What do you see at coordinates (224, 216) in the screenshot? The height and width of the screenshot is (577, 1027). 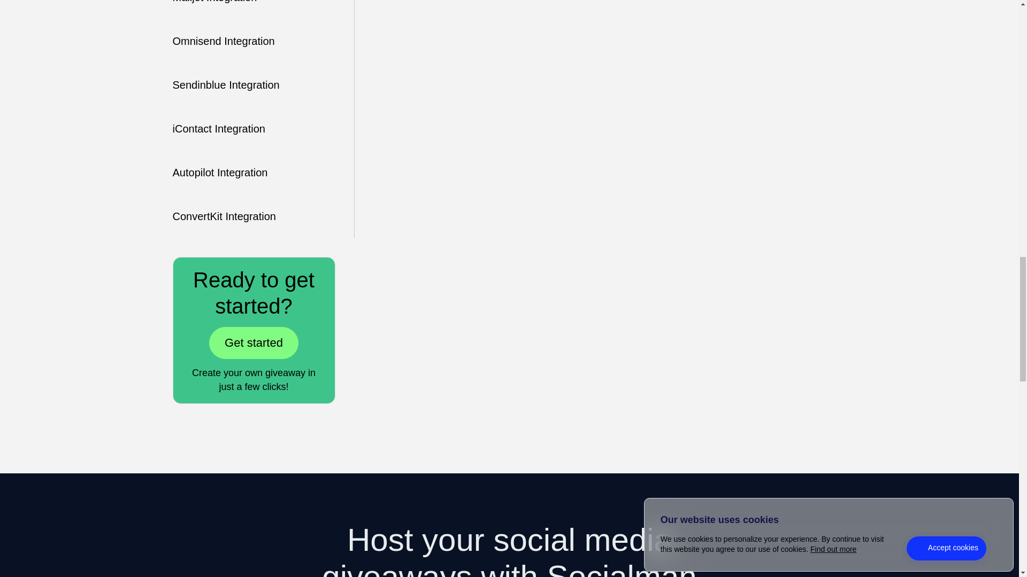 I see `ConvertKit Integration` at bounding box center [224, 216].